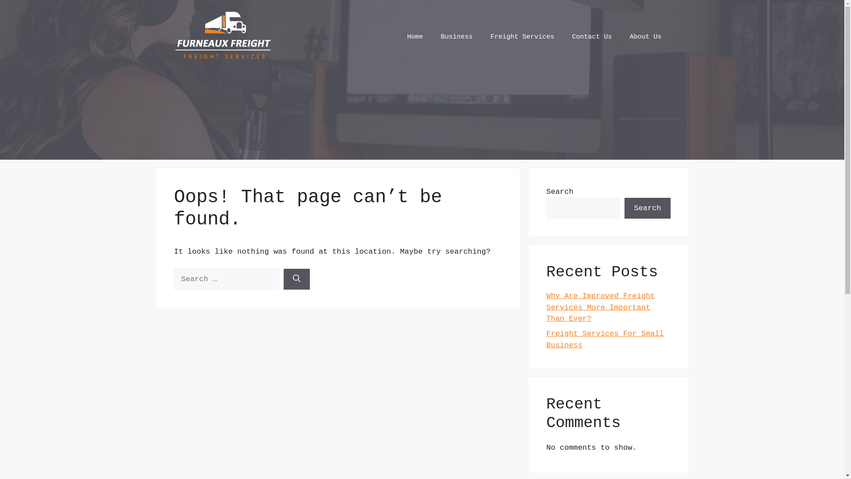 The image size is (851, 479). What do you see at coordinates (522, 37) in the screenshot?
I see `Freight Services` at bounding box center [522, 37].